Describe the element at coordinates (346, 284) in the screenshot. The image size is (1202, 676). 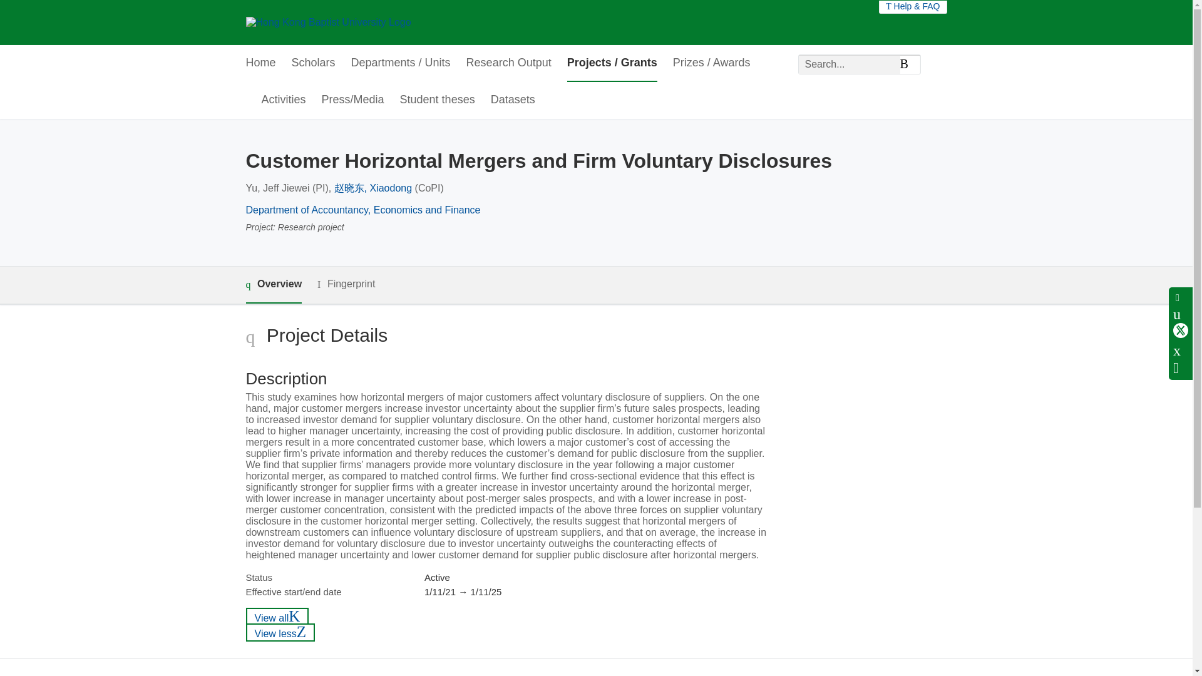
I see `Fingerprint` at that location.